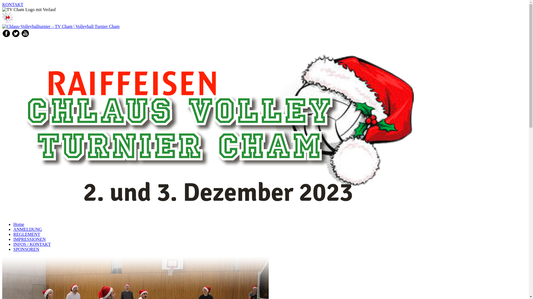 The height and width of the screenshot is (299, 533). I want to click on IMPRESSIONEN, so click(29, 239).